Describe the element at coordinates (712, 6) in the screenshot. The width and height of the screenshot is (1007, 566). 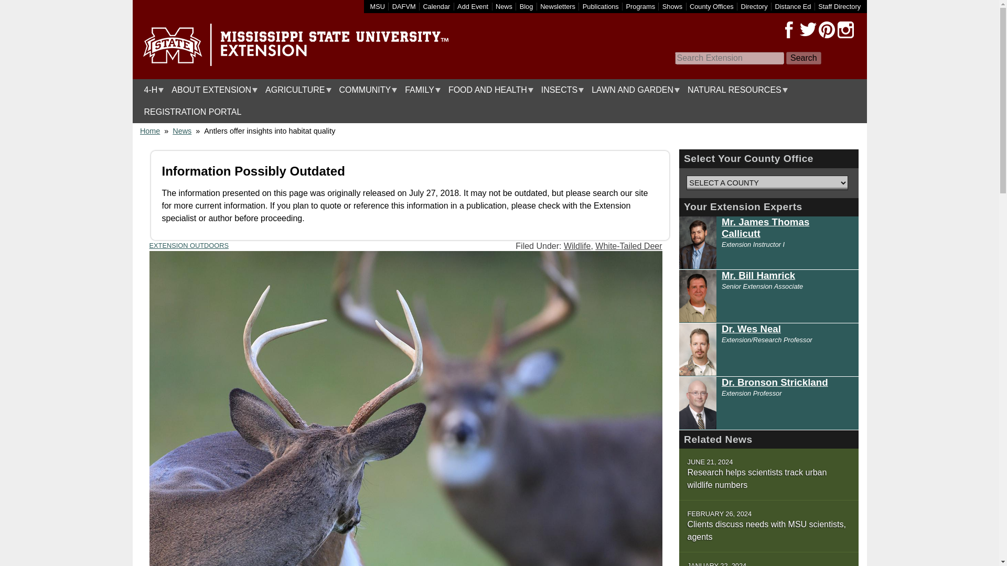
I see `Find a county extension office` at that location.